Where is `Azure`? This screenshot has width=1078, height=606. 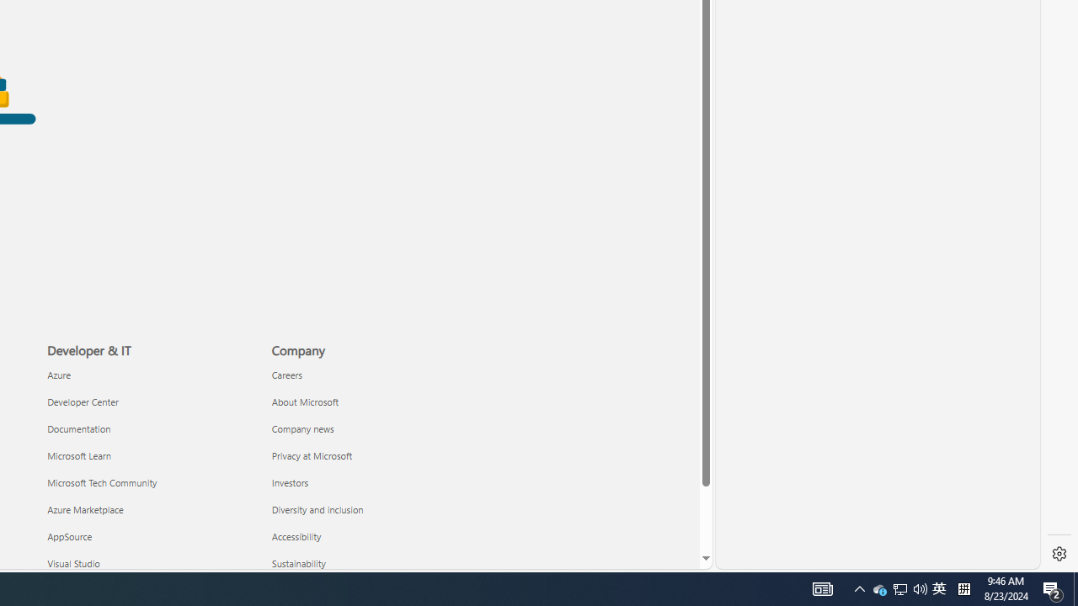
Azure is located at coordinates (150, 375).